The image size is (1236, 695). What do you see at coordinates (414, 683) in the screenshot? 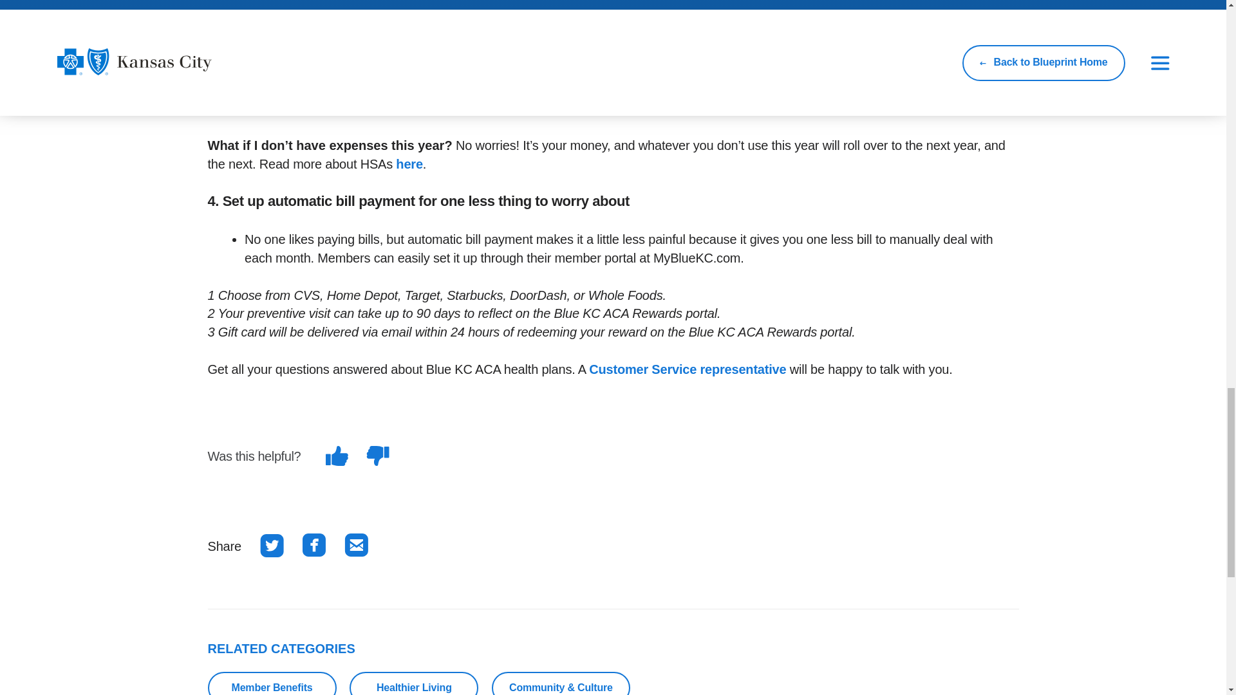
I see `Healthier Living` at bounding box center [414, 683].